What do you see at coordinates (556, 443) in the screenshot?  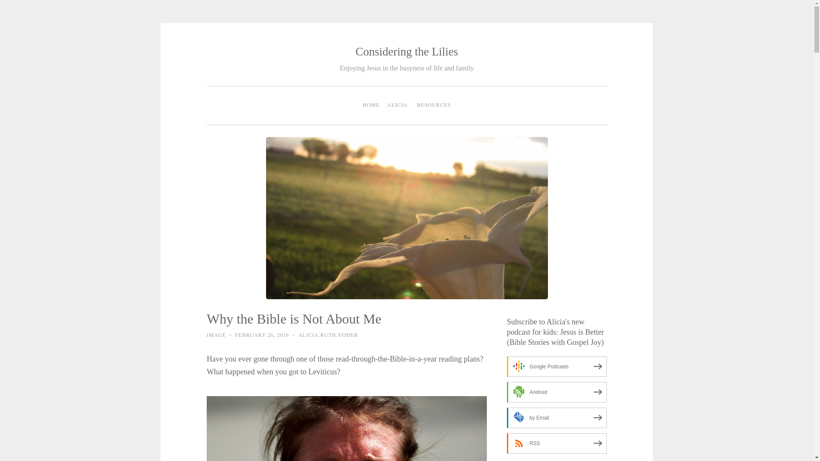 I see `Subscribe via RSS` at bounding box center [556, 443].